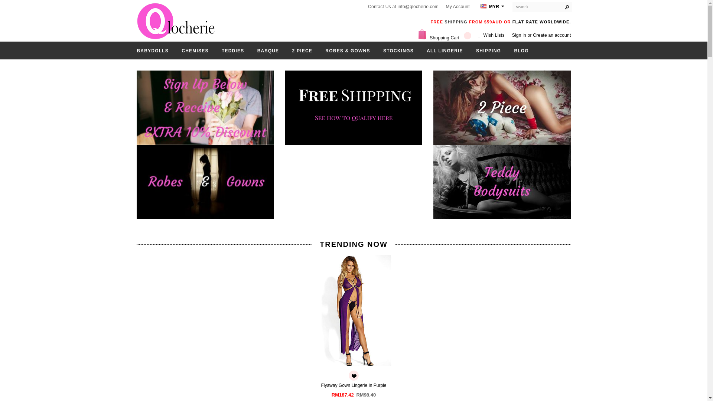 The height and width of the screenshot is (401, 713). I want to click on View Cart, so click(446, 37).